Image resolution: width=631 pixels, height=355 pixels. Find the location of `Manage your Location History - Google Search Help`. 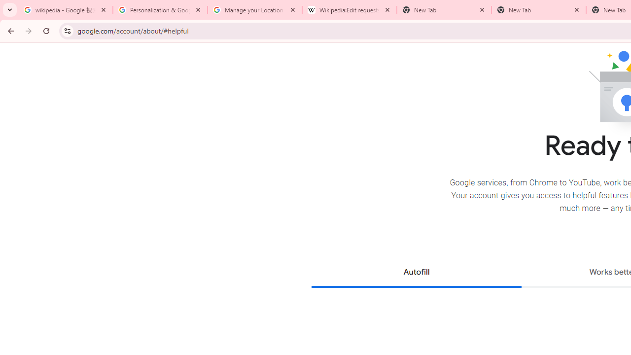

Manage your Location History - Google Search Help is located at coordinates (255, 10).